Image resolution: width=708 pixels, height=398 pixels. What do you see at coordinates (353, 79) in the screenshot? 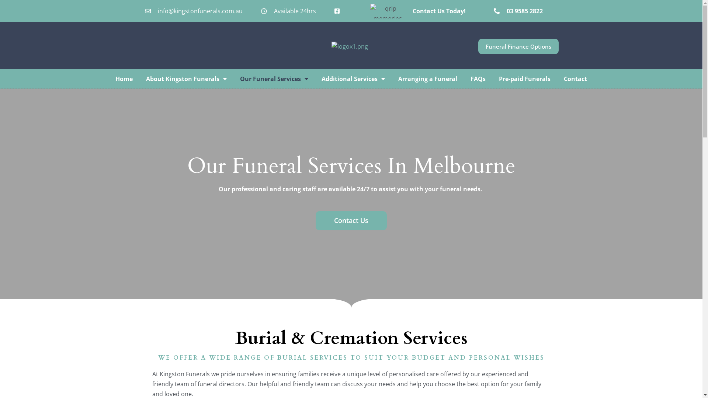
I see `Additional Services` at bounding box center [353, 79].